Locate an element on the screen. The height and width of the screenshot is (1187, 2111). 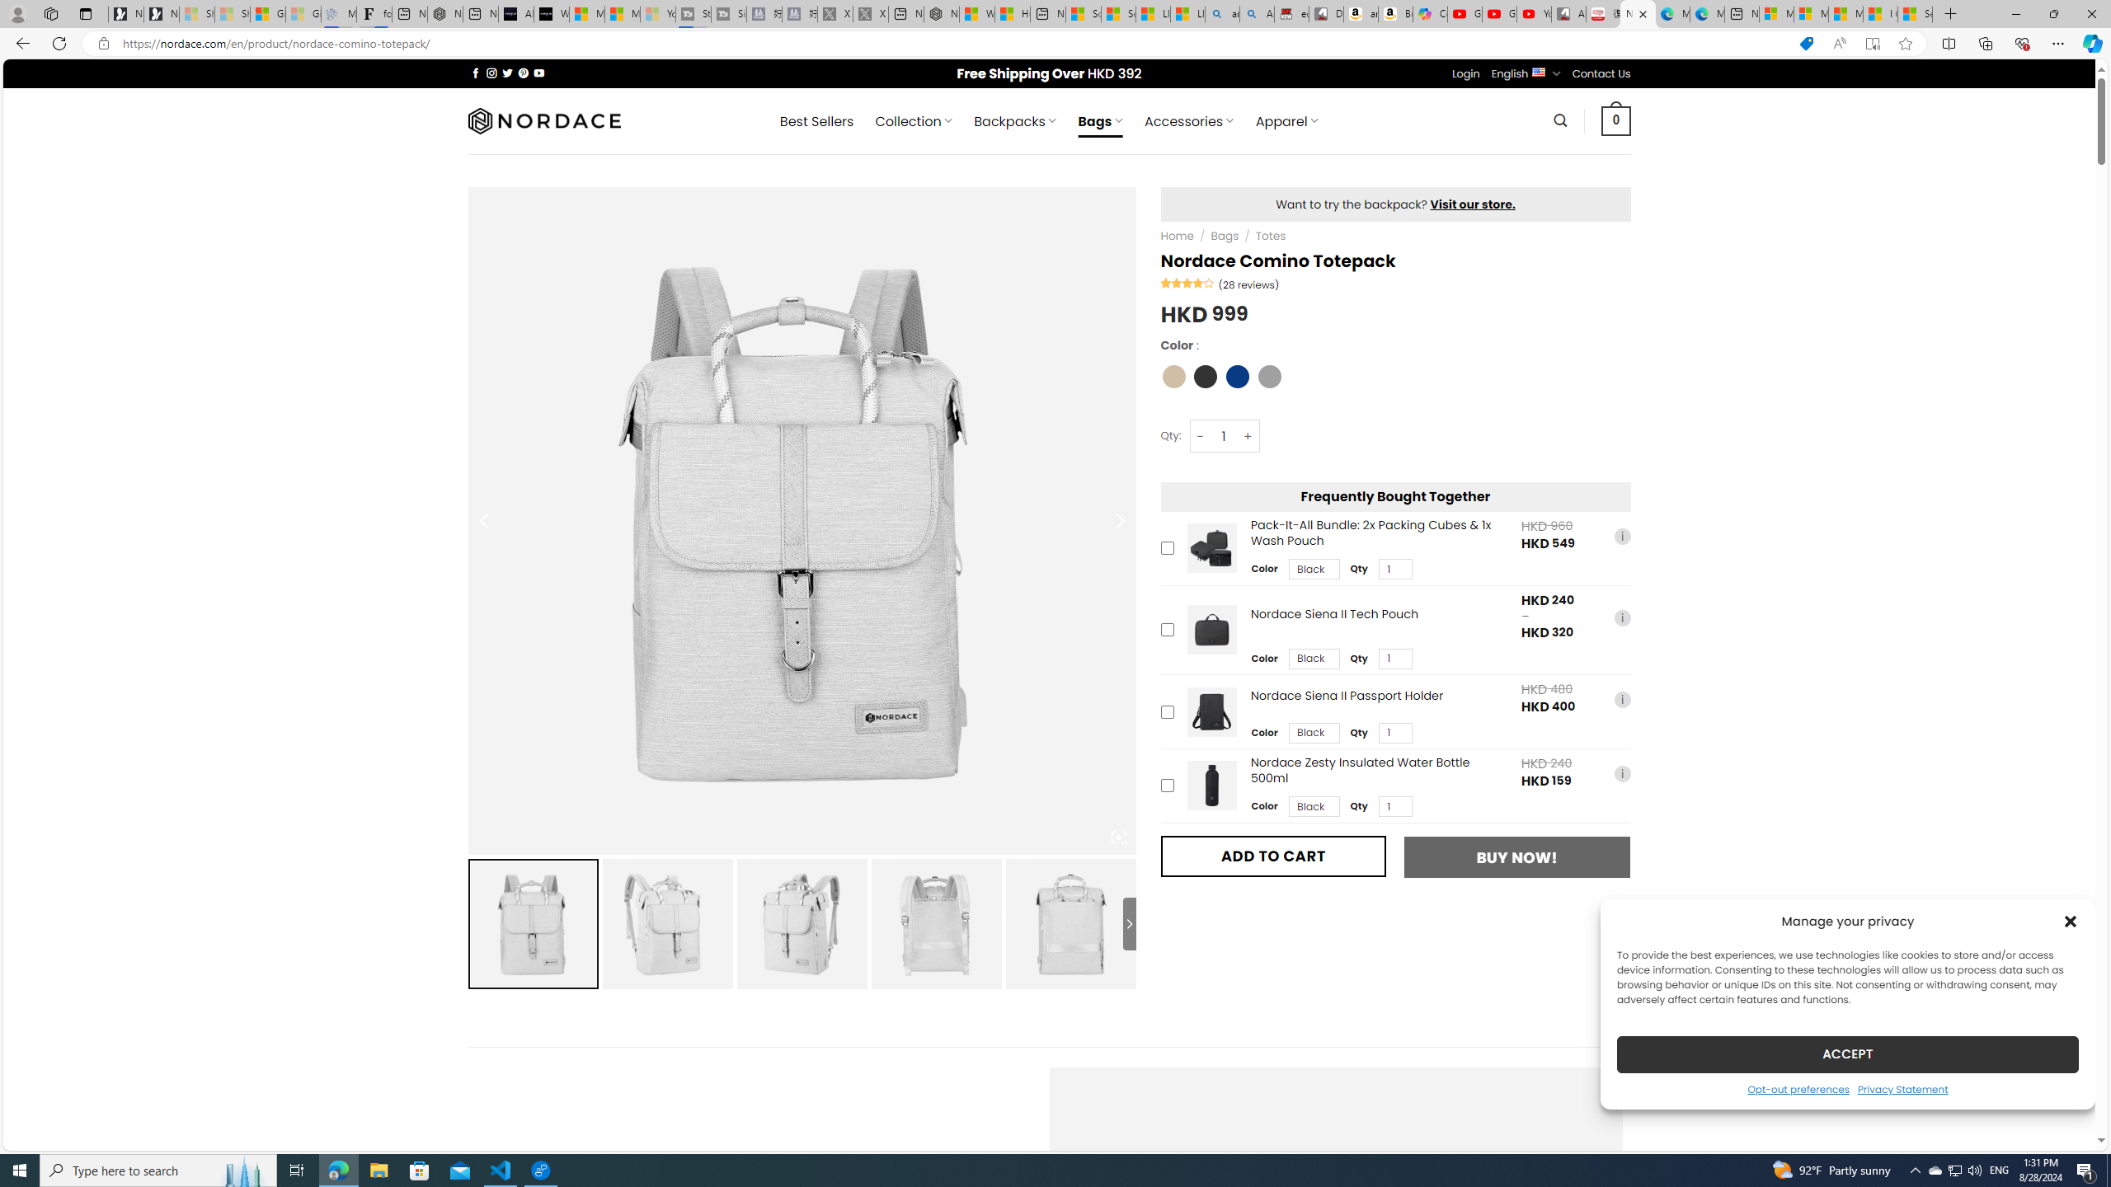
Gloom - YouTube is located at coordinates (1499, 14).